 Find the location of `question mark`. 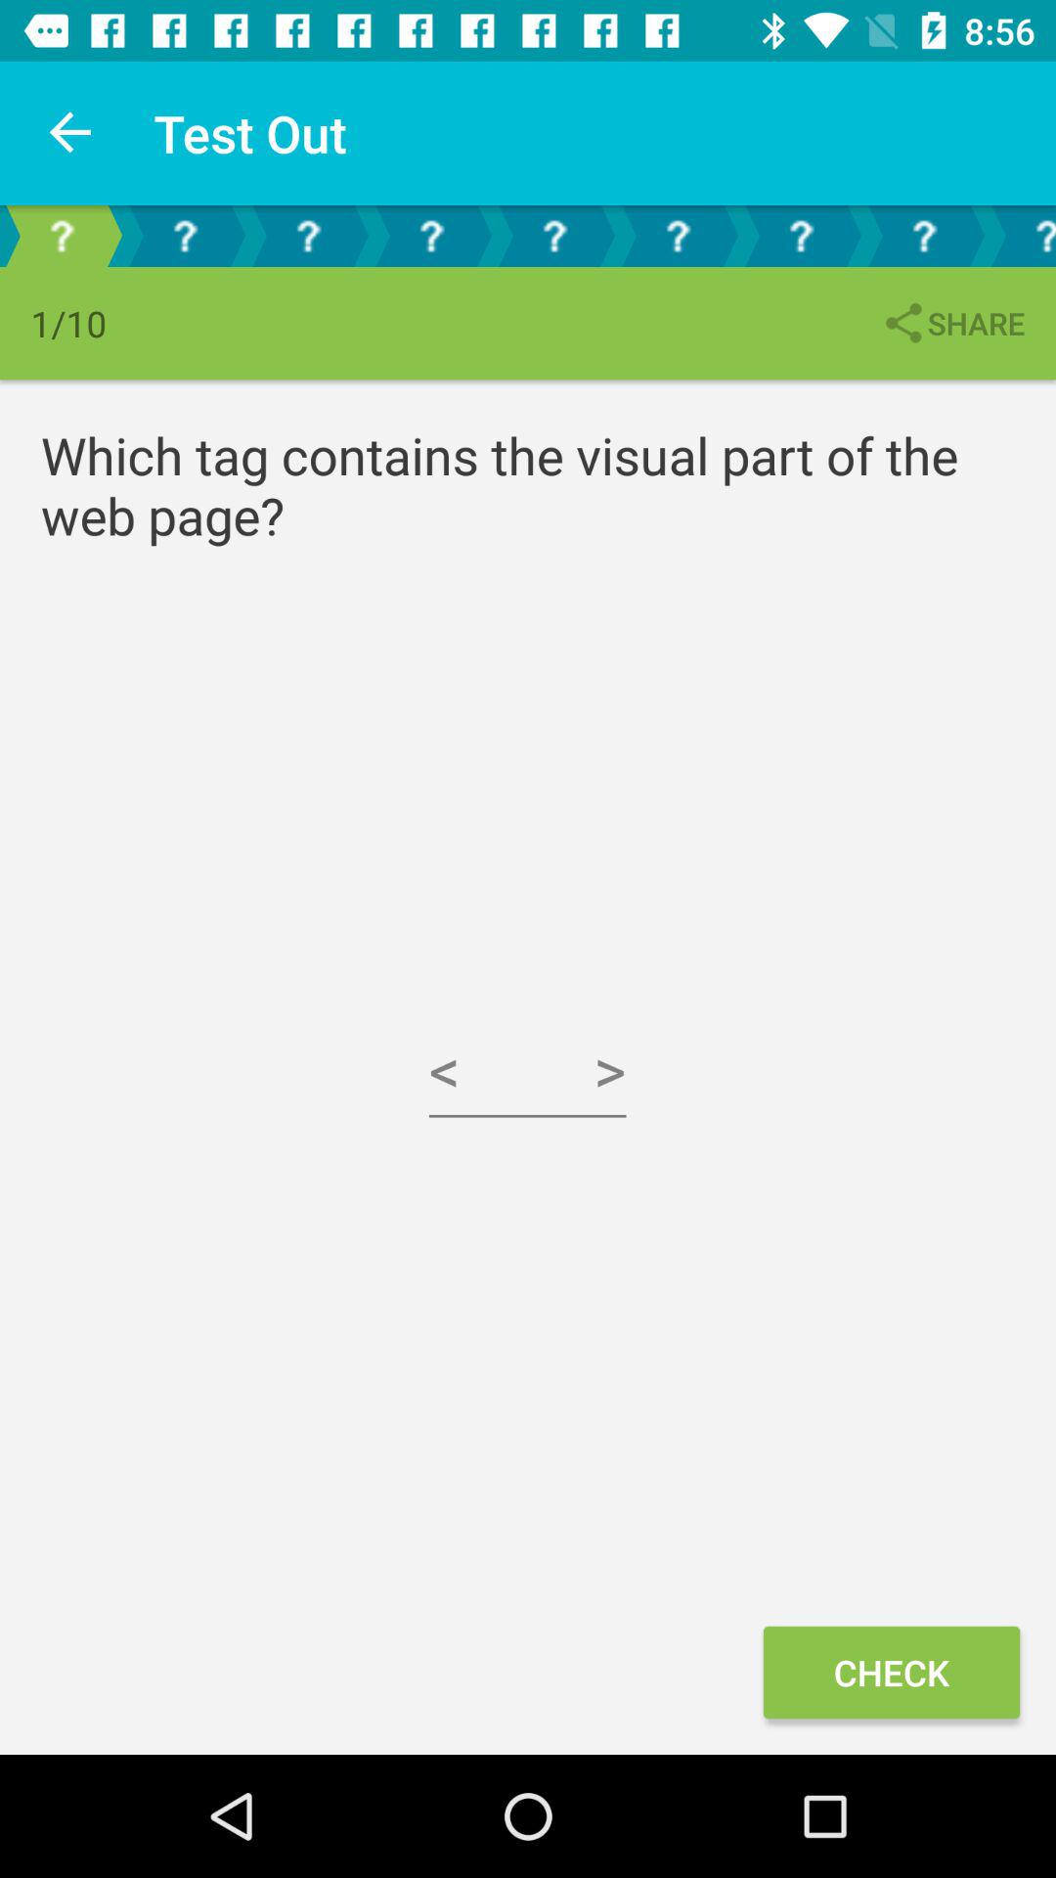

question mark is located at coordinates (554, 237).